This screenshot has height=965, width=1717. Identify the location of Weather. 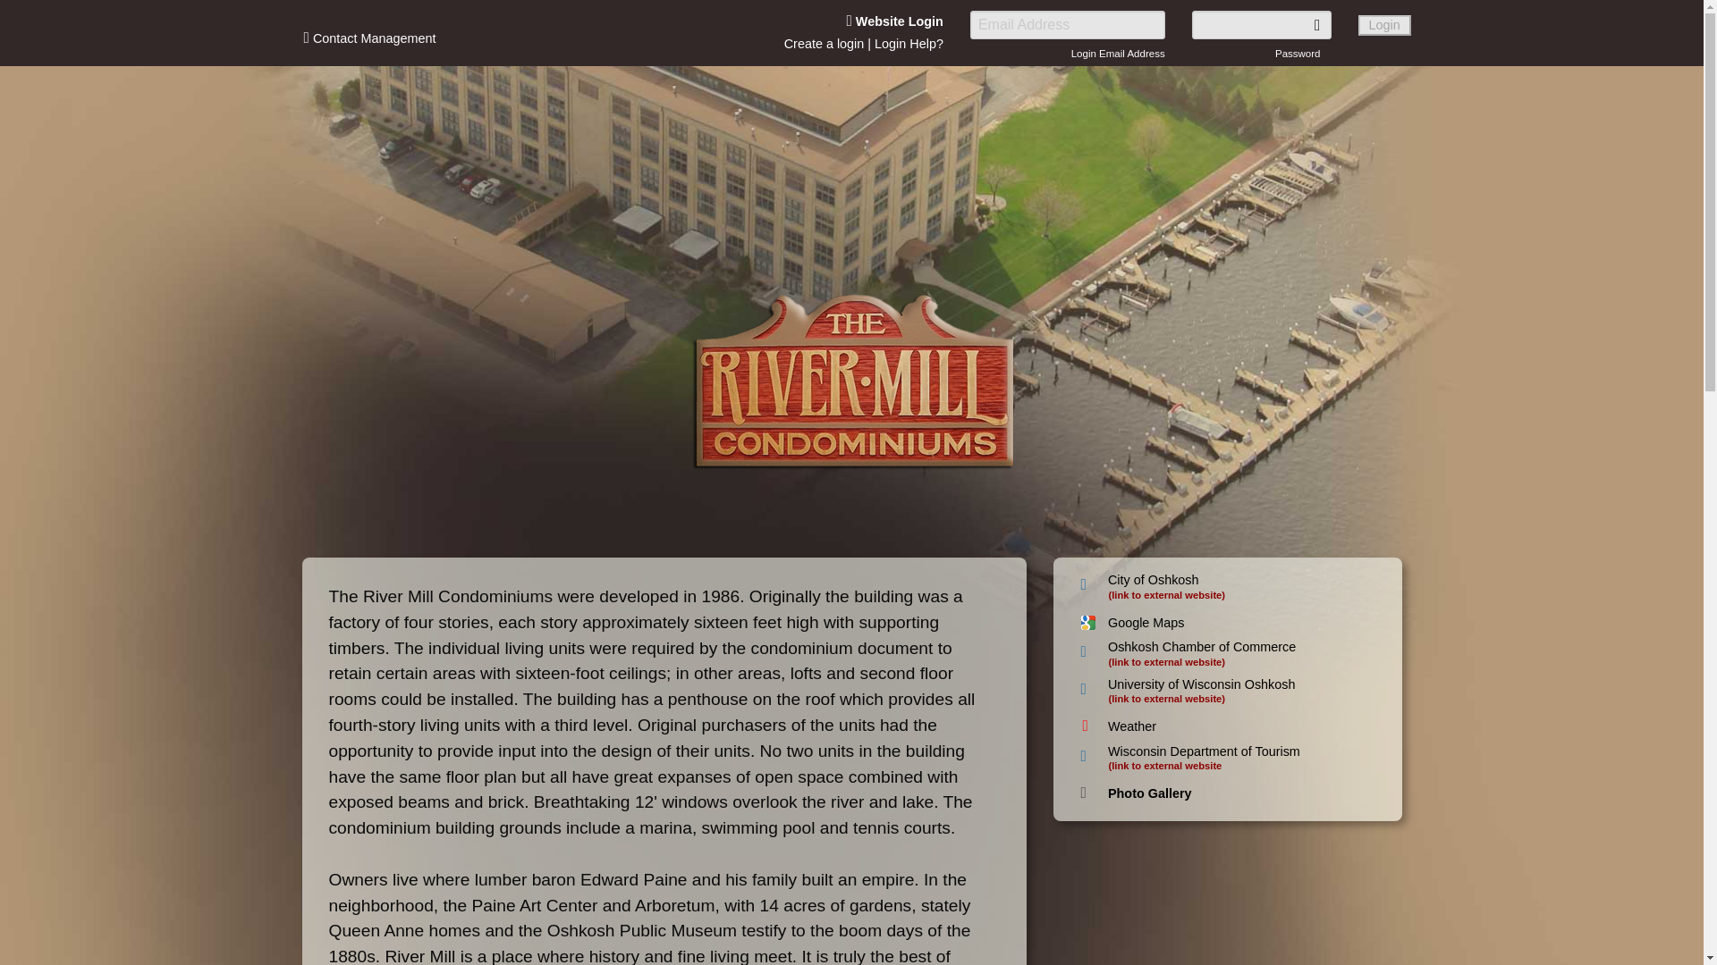
(1131, 726).